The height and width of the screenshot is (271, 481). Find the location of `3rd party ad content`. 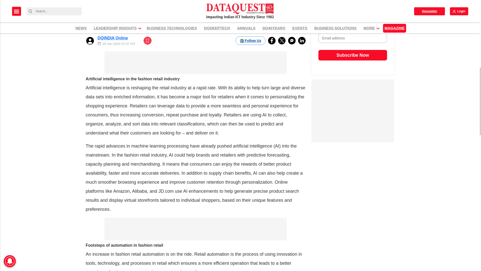

3rd party ad content is located at coordinates (195, 63).